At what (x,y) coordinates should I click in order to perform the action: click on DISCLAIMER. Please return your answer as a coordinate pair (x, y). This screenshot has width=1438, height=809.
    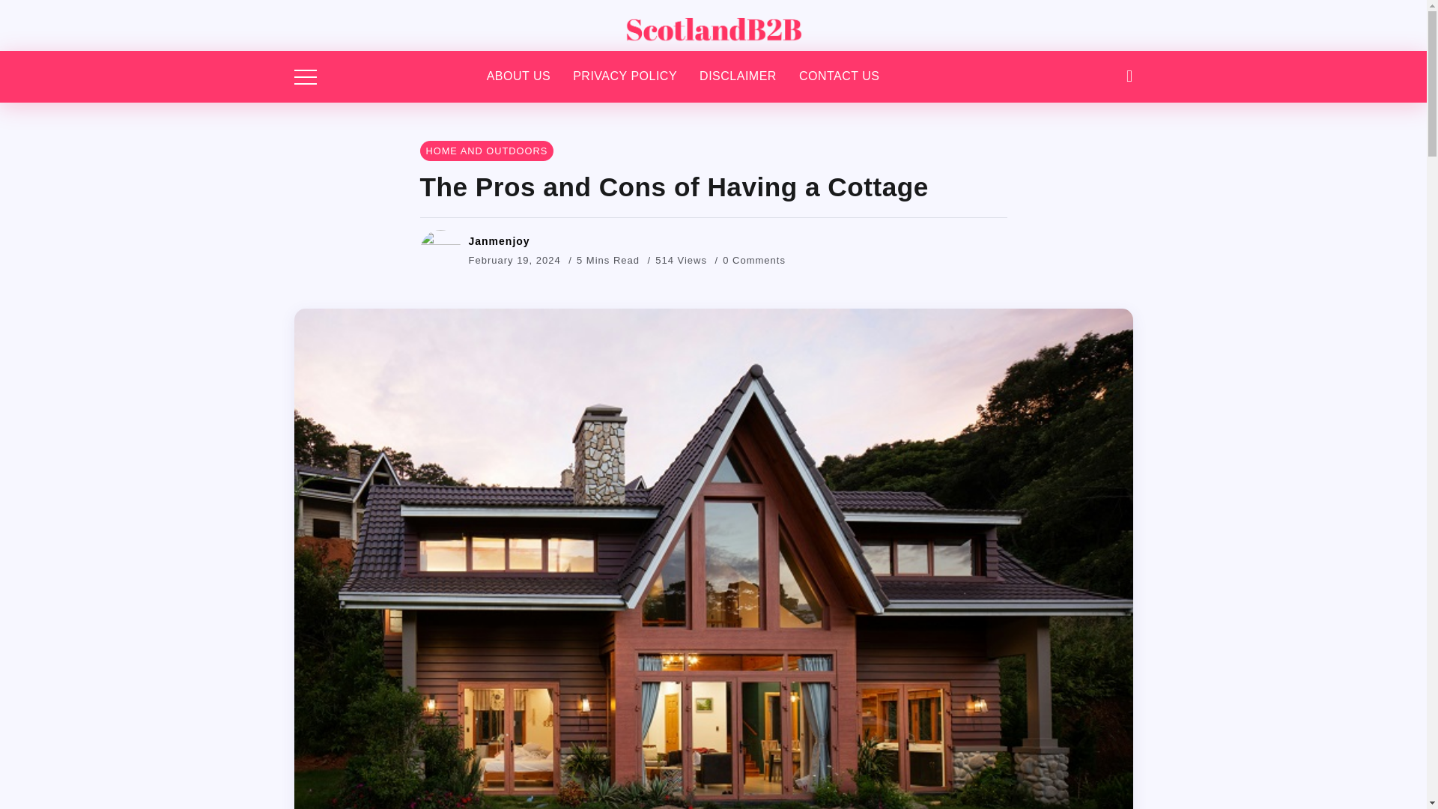
    Looking at the image, I should click on (737, 76).